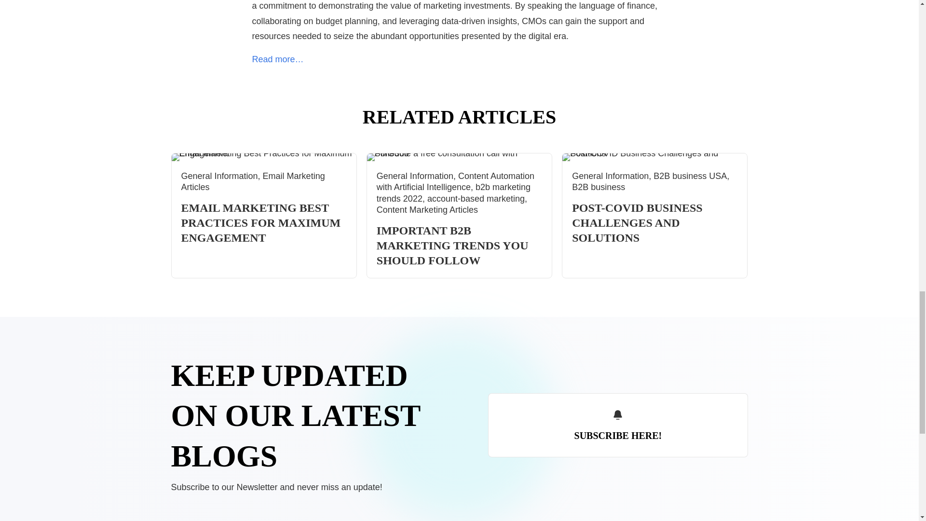 Image resolution: width=926 pixels, height=521 pixels. Describe the element at coordinates (611, 176) in the screenshot. I see `General Information` at that location.